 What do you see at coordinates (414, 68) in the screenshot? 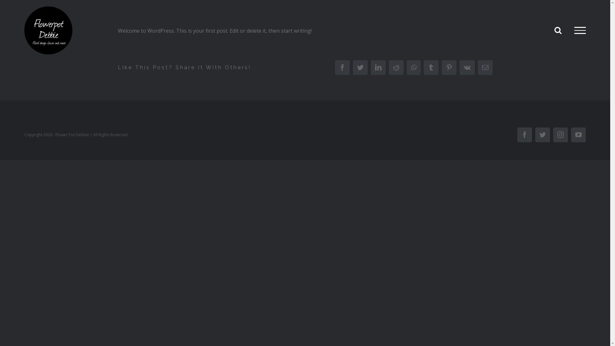
I see `whatsapp` at bounding box center [414, 68].